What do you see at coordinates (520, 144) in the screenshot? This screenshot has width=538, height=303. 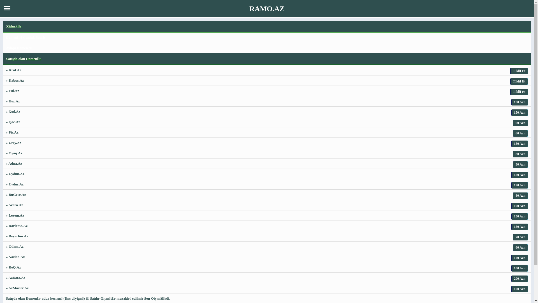 I see `150 Azn` at bounding box center [520, 144].